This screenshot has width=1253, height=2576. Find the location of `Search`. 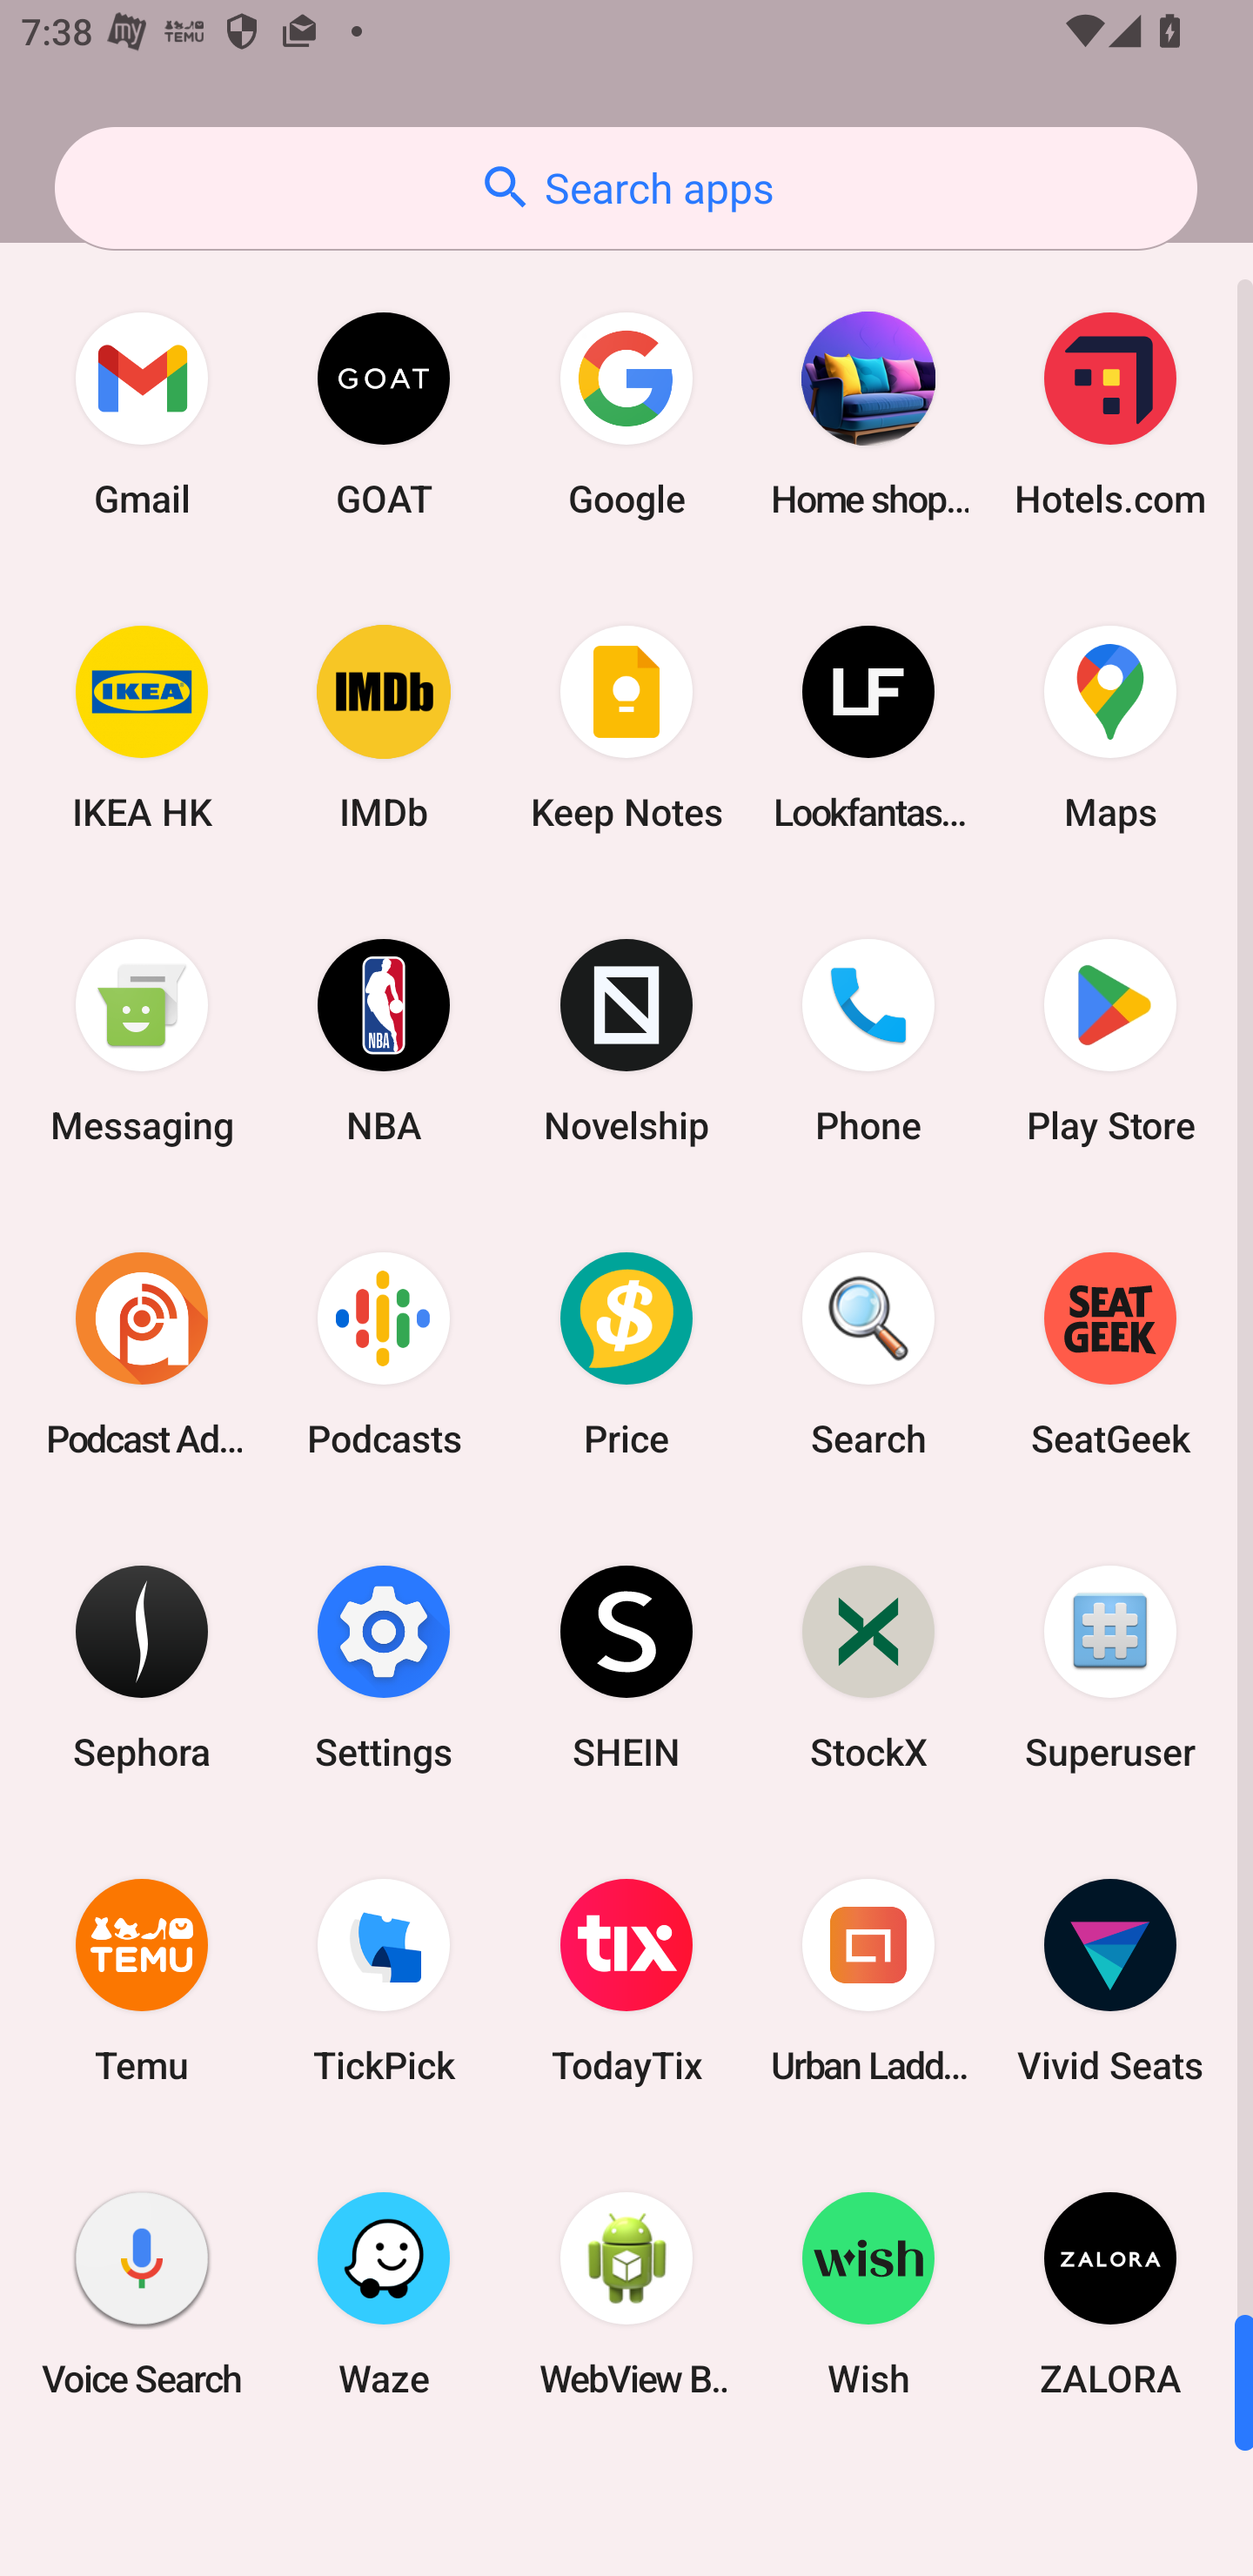

Search is located at coordinates (868, 1353).